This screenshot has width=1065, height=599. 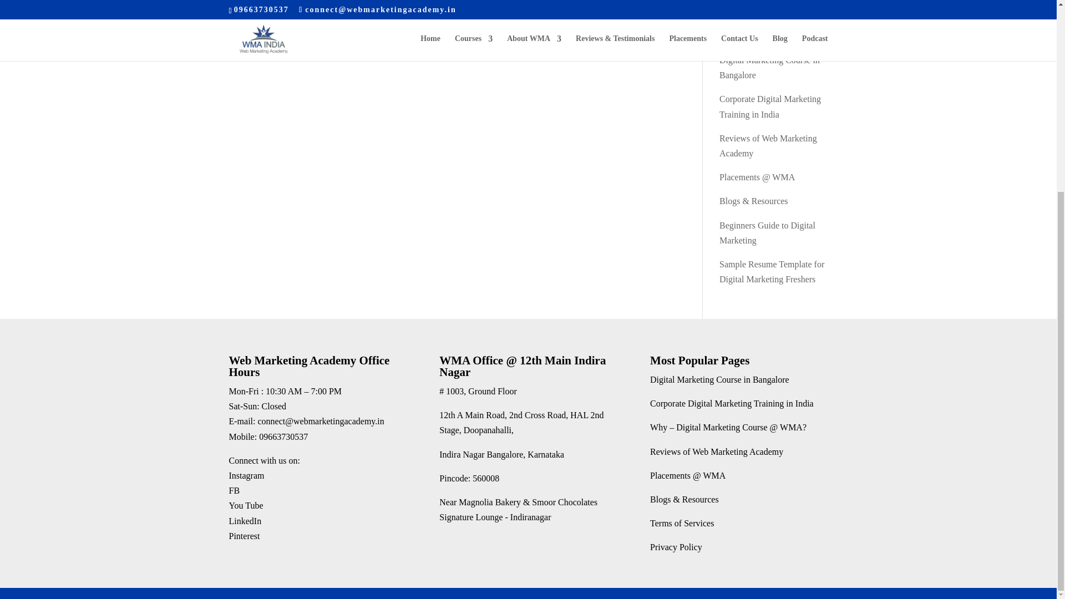 What do you see at coordinates (716, 451) in the screenshot?
I see `Reviews of Web Marketing Academy` at bounding box center [716, 451].